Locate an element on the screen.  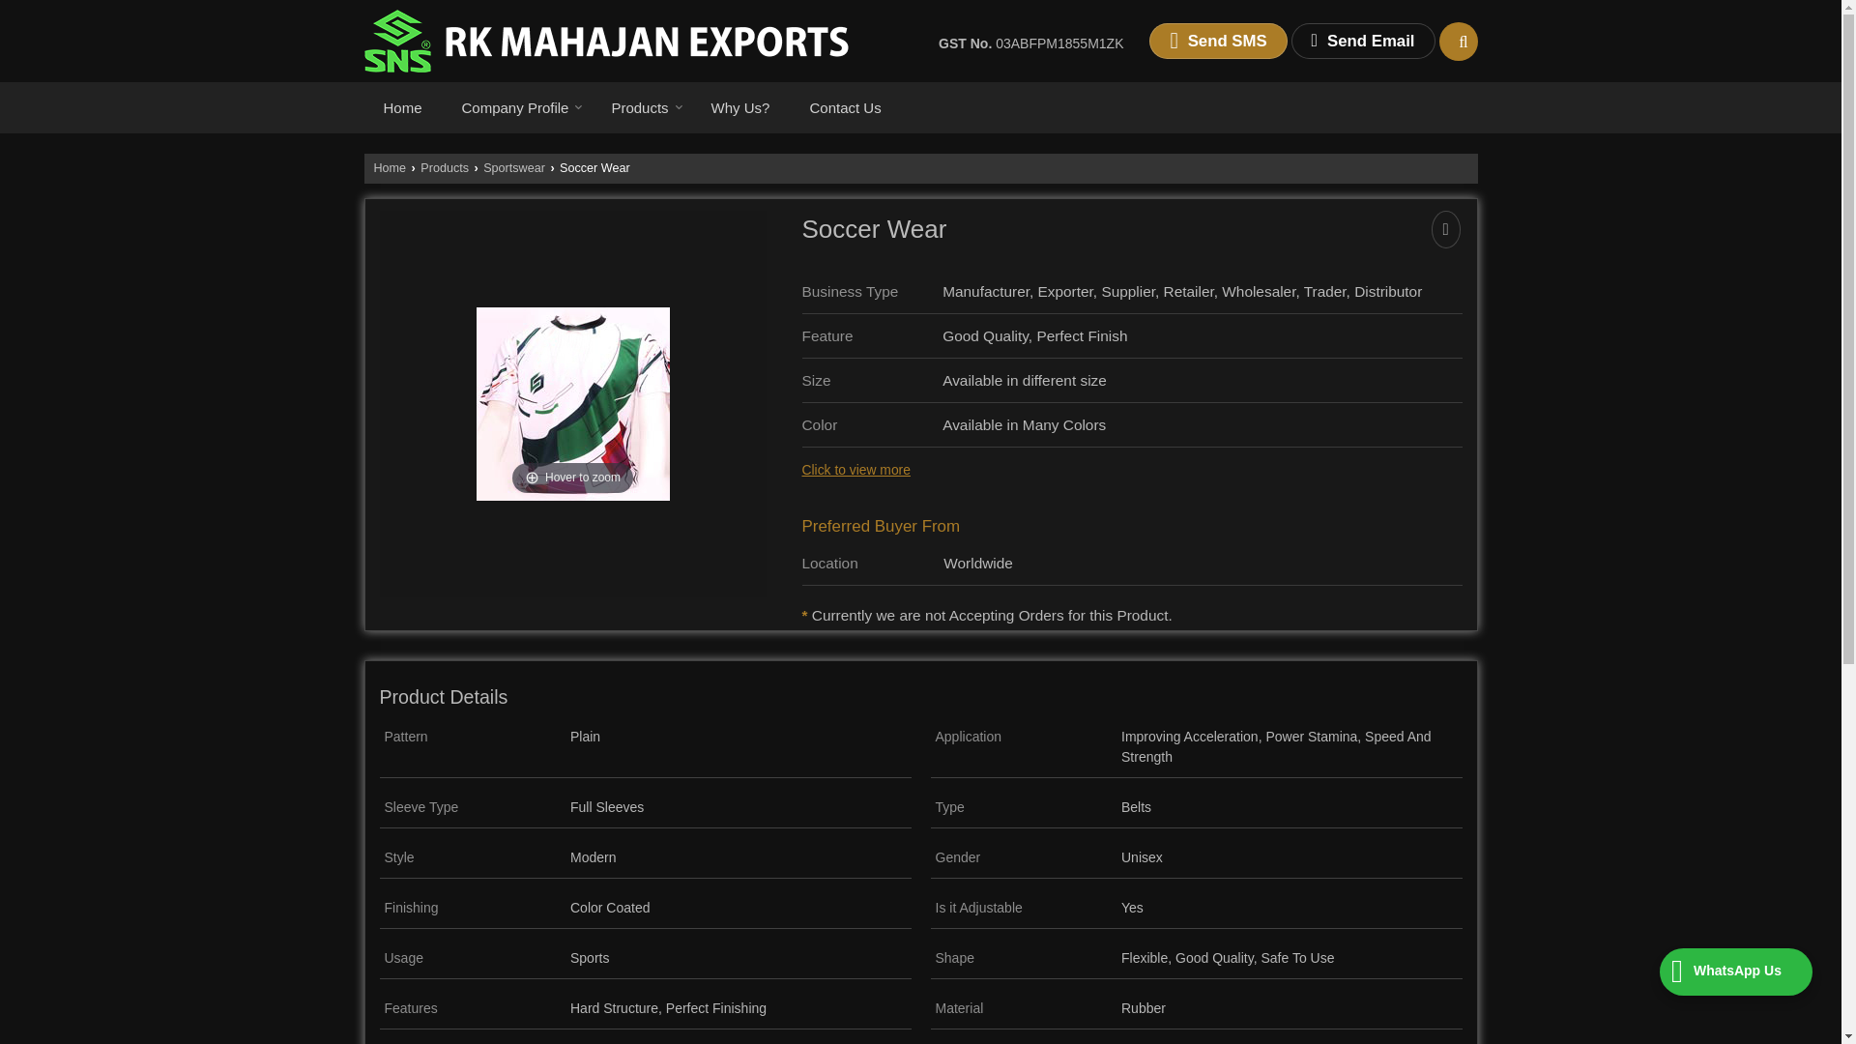
RK Mahajan Exports is located at coordinates (607, 41).